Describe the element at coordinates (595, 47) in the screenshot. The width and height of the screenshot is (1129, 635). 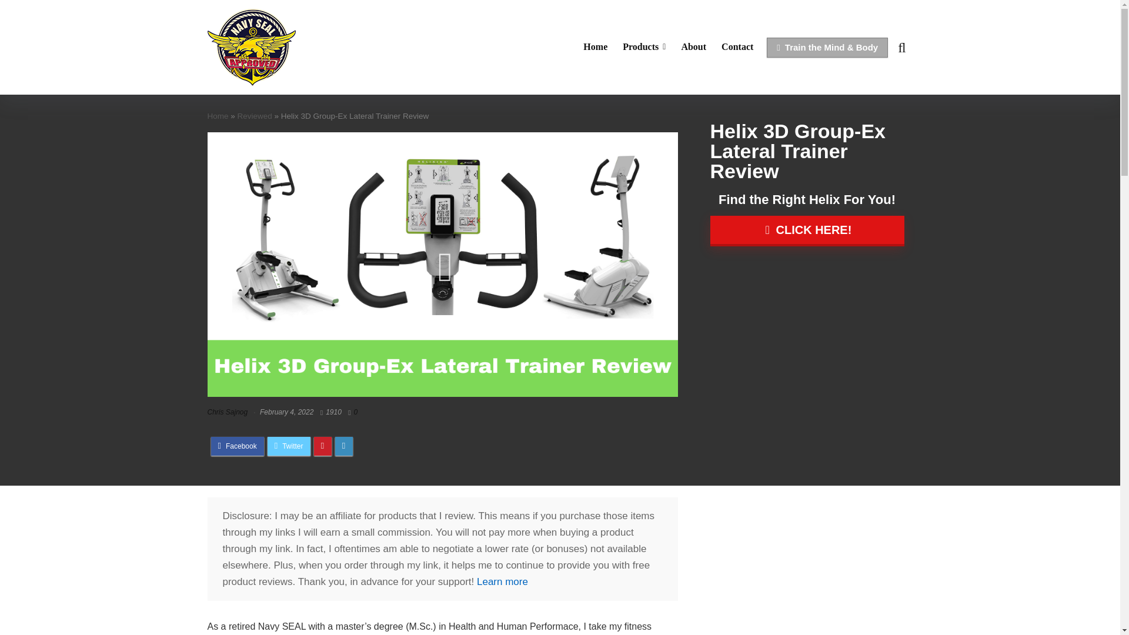
I see `Home` at that location.